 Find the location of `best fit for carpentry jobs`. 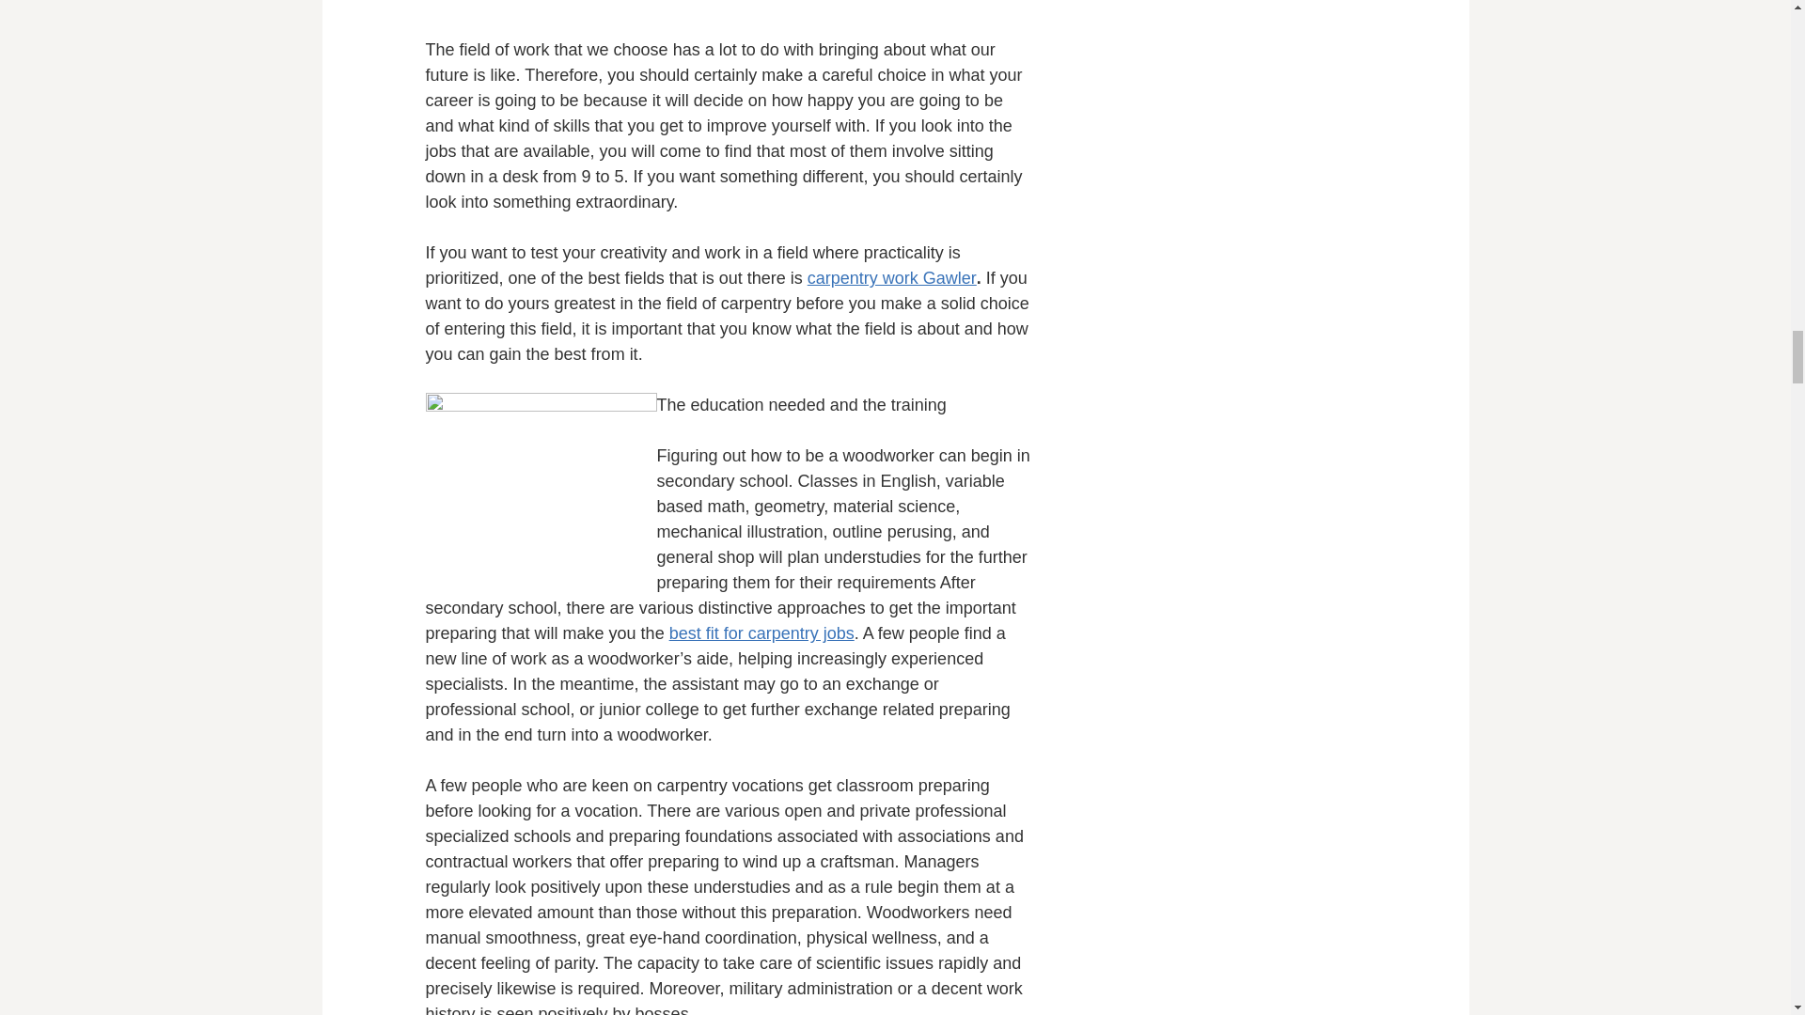

best fit for carpentry jobs is located at coordinates (761, 633).